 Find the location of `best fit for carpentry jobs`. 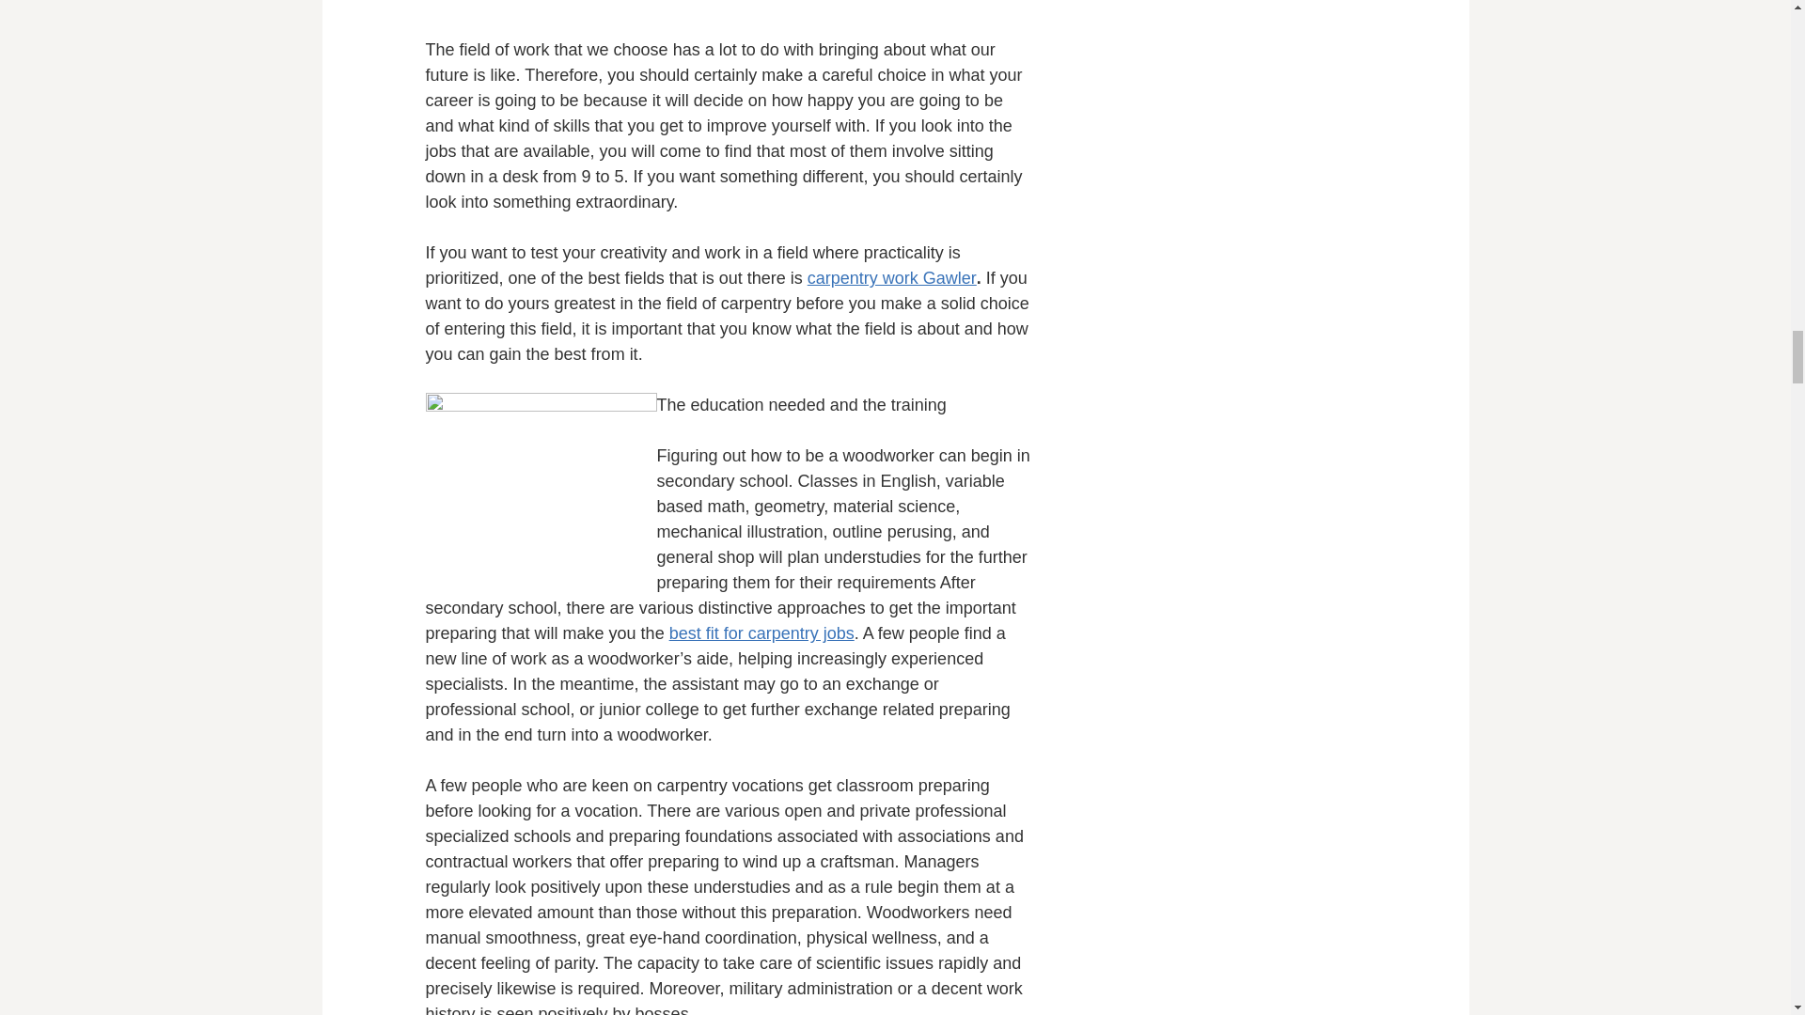

best fit for carpentry jobs is located at coordinates (761, 633).